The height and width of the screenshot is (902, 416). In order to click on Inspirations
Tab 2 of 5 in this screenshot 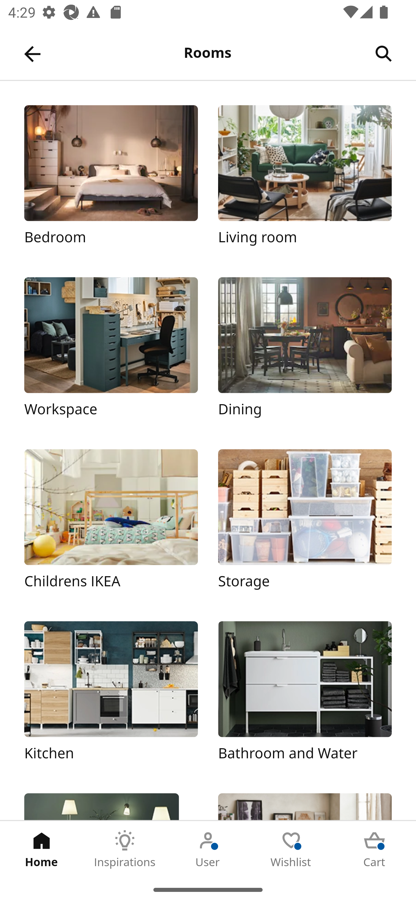, I will do `click(125, 849)`.